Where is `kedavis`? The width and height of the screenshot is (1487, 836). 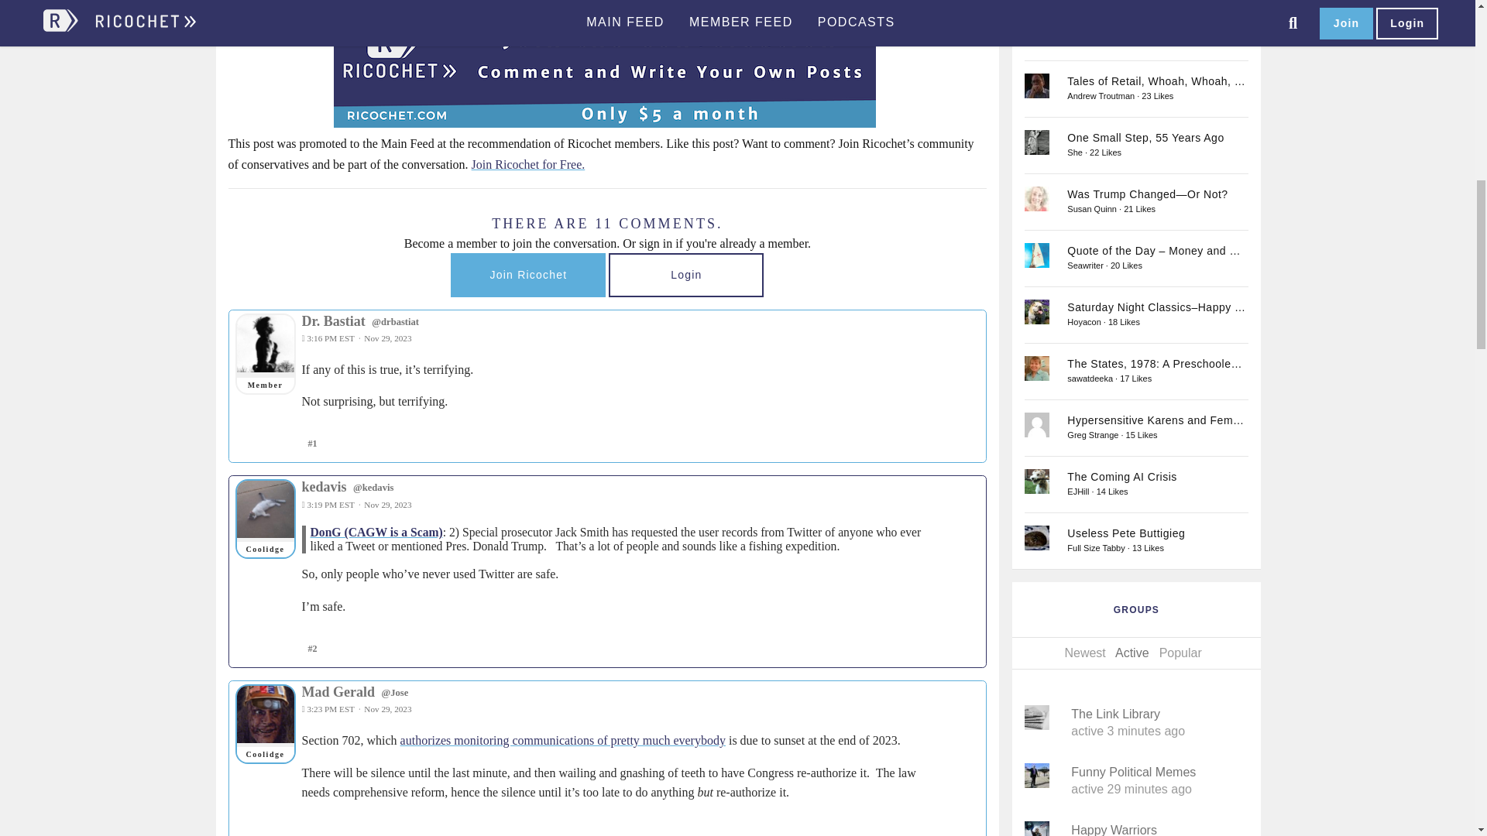 kedavis is located at coordinates (265, 509).